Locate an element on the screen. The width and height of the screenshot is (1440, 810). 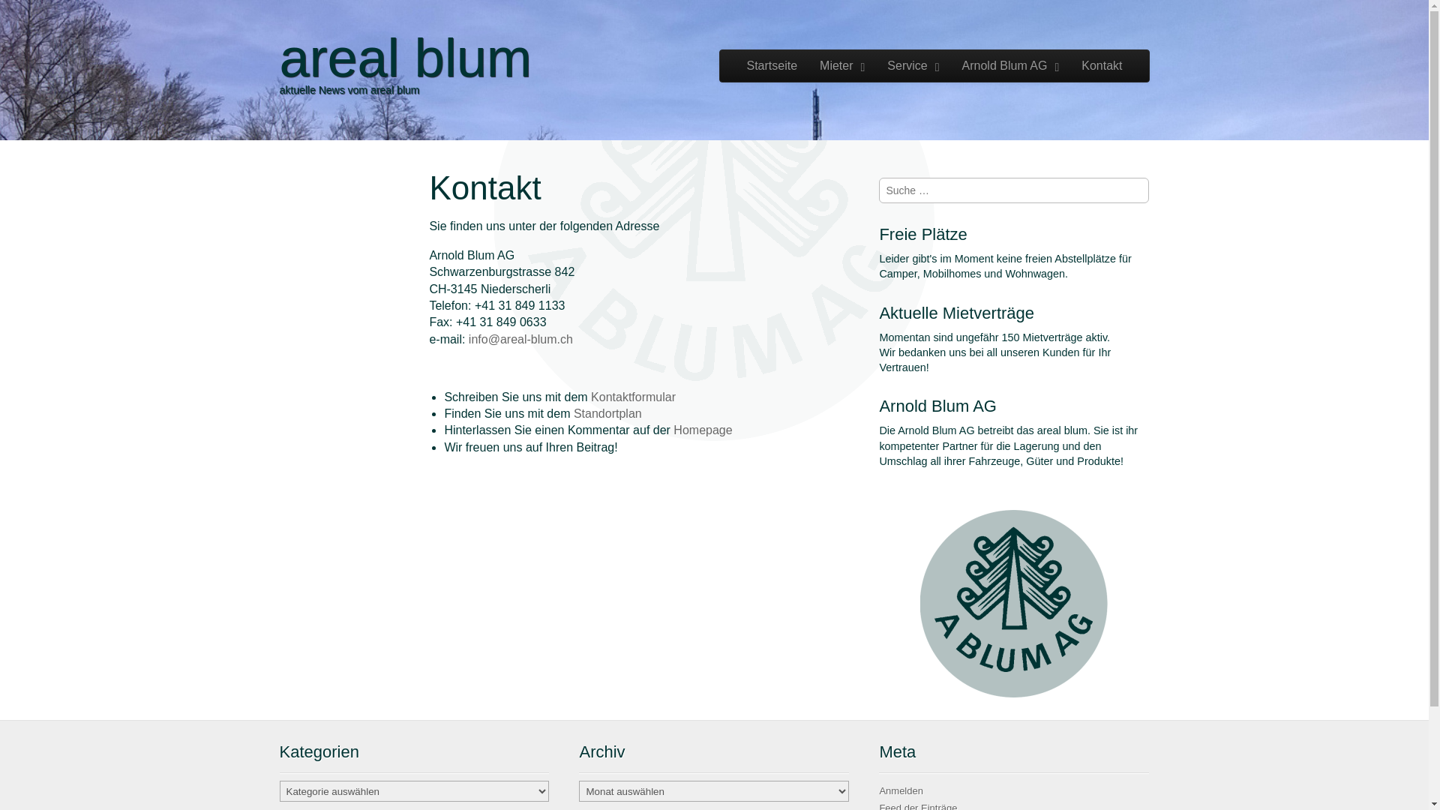
Homepage is located at coordinates (703, 430).